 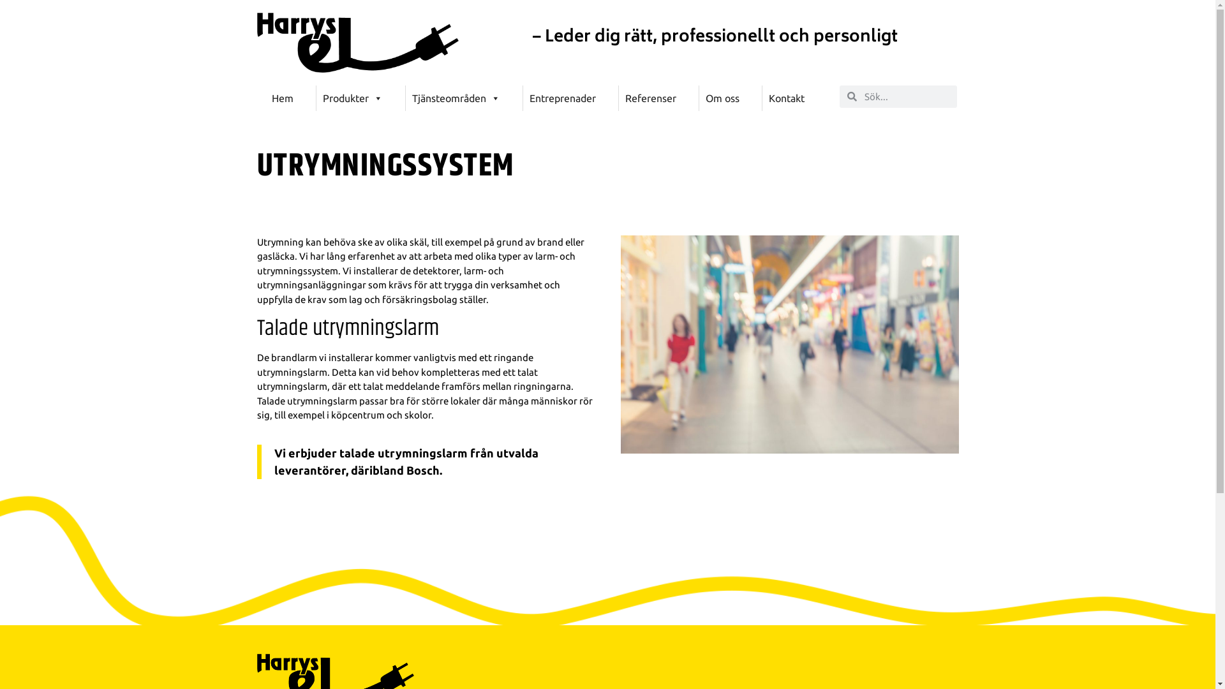 I want to click on Om oss, so click(x=722, y=98).